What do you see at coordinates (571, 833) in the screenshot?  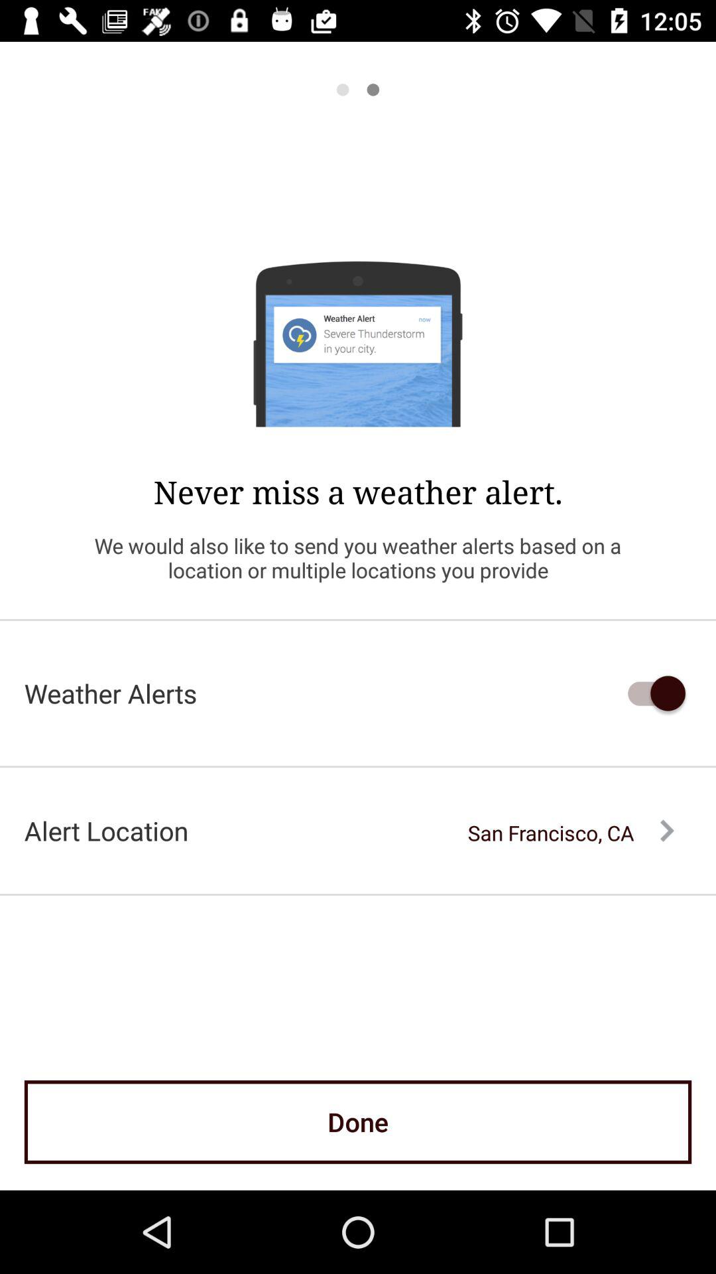 I see `open the san francisco, ca item` at bounding box center [571, 833].